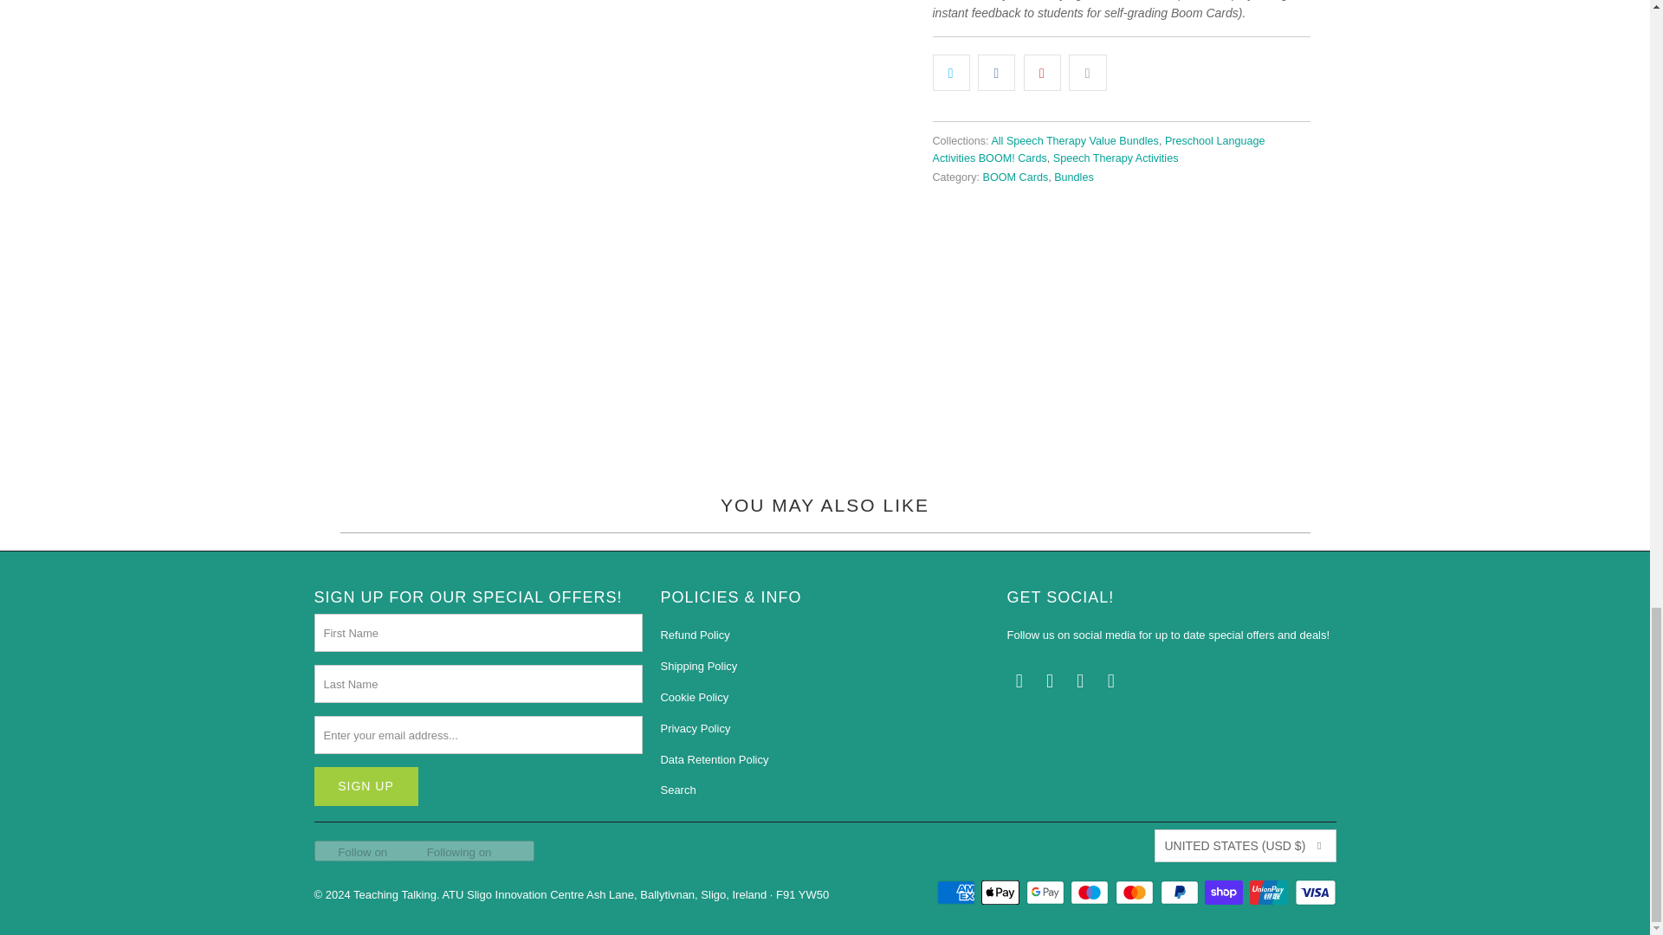  I want to click on Products tagged Bundles, so click(1074, 177).